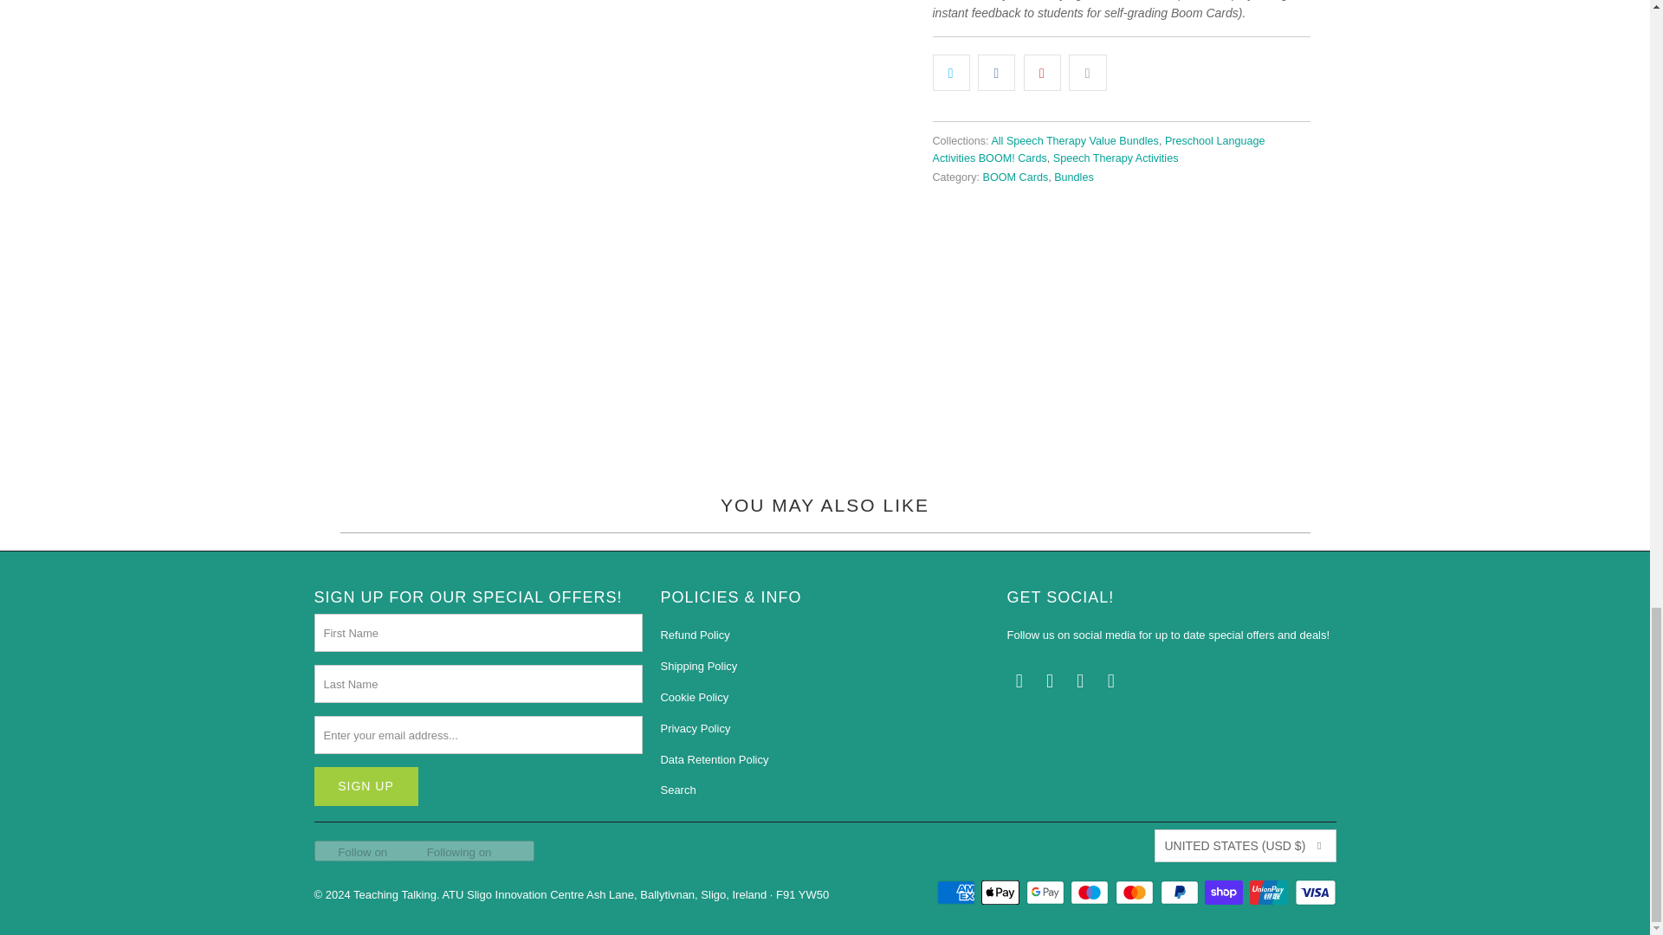  I want to click on Products tagged Bundles, so click(1074, 177).